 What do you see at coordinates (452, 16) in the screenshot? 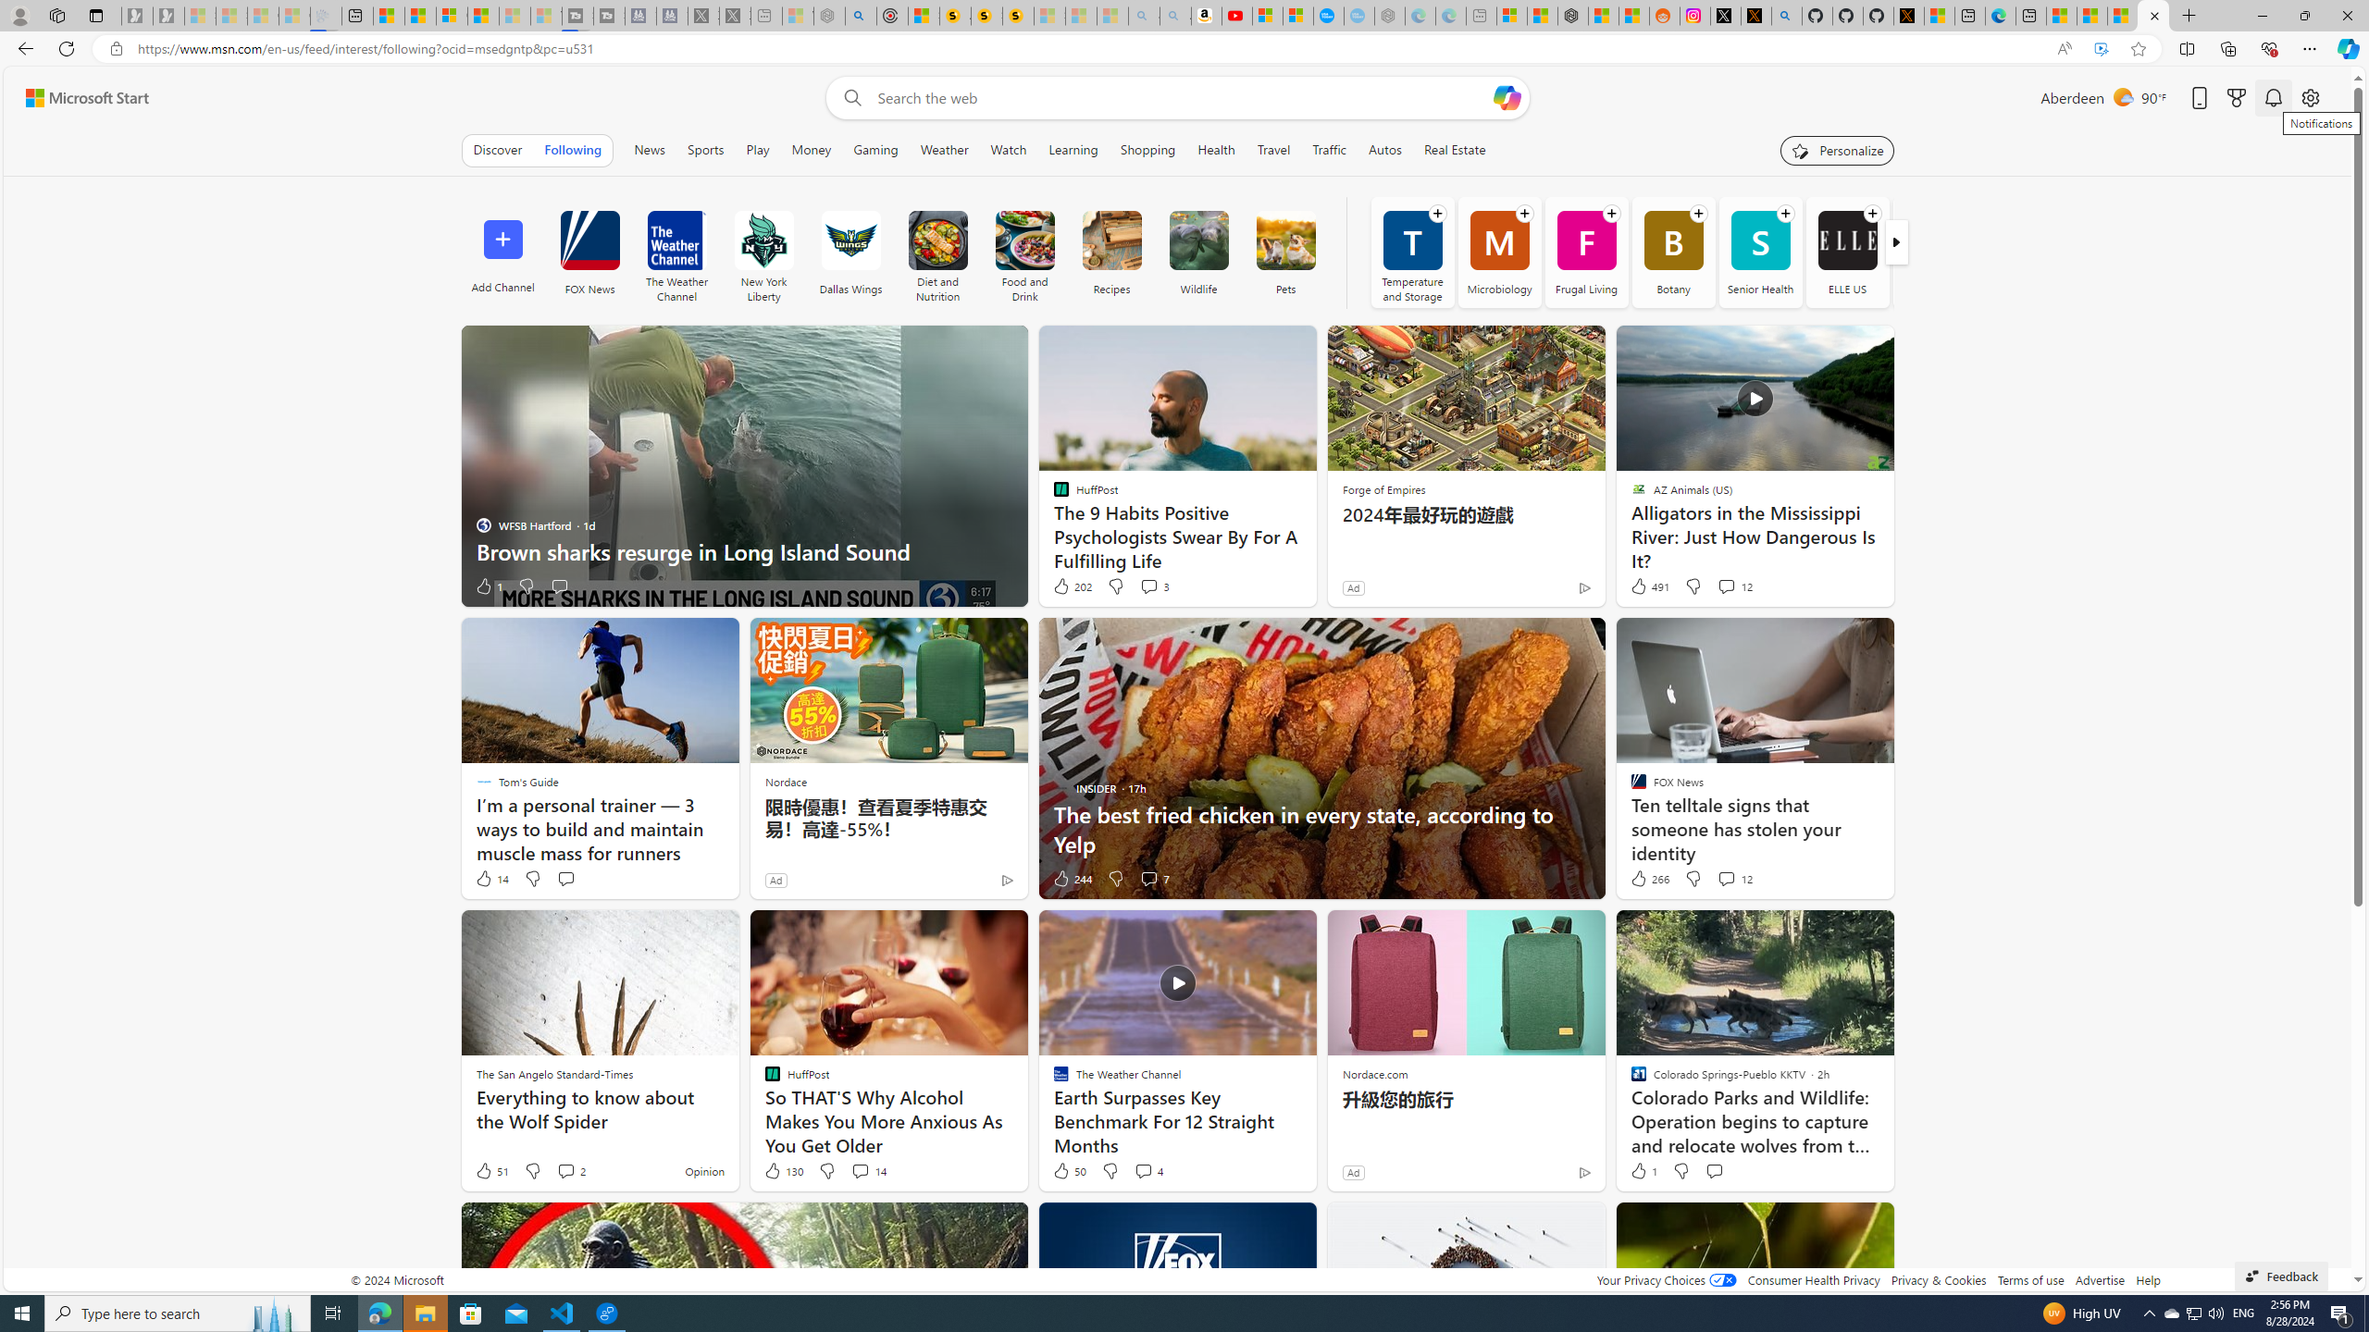
I see `Overview` at bounding box center [452, 16].